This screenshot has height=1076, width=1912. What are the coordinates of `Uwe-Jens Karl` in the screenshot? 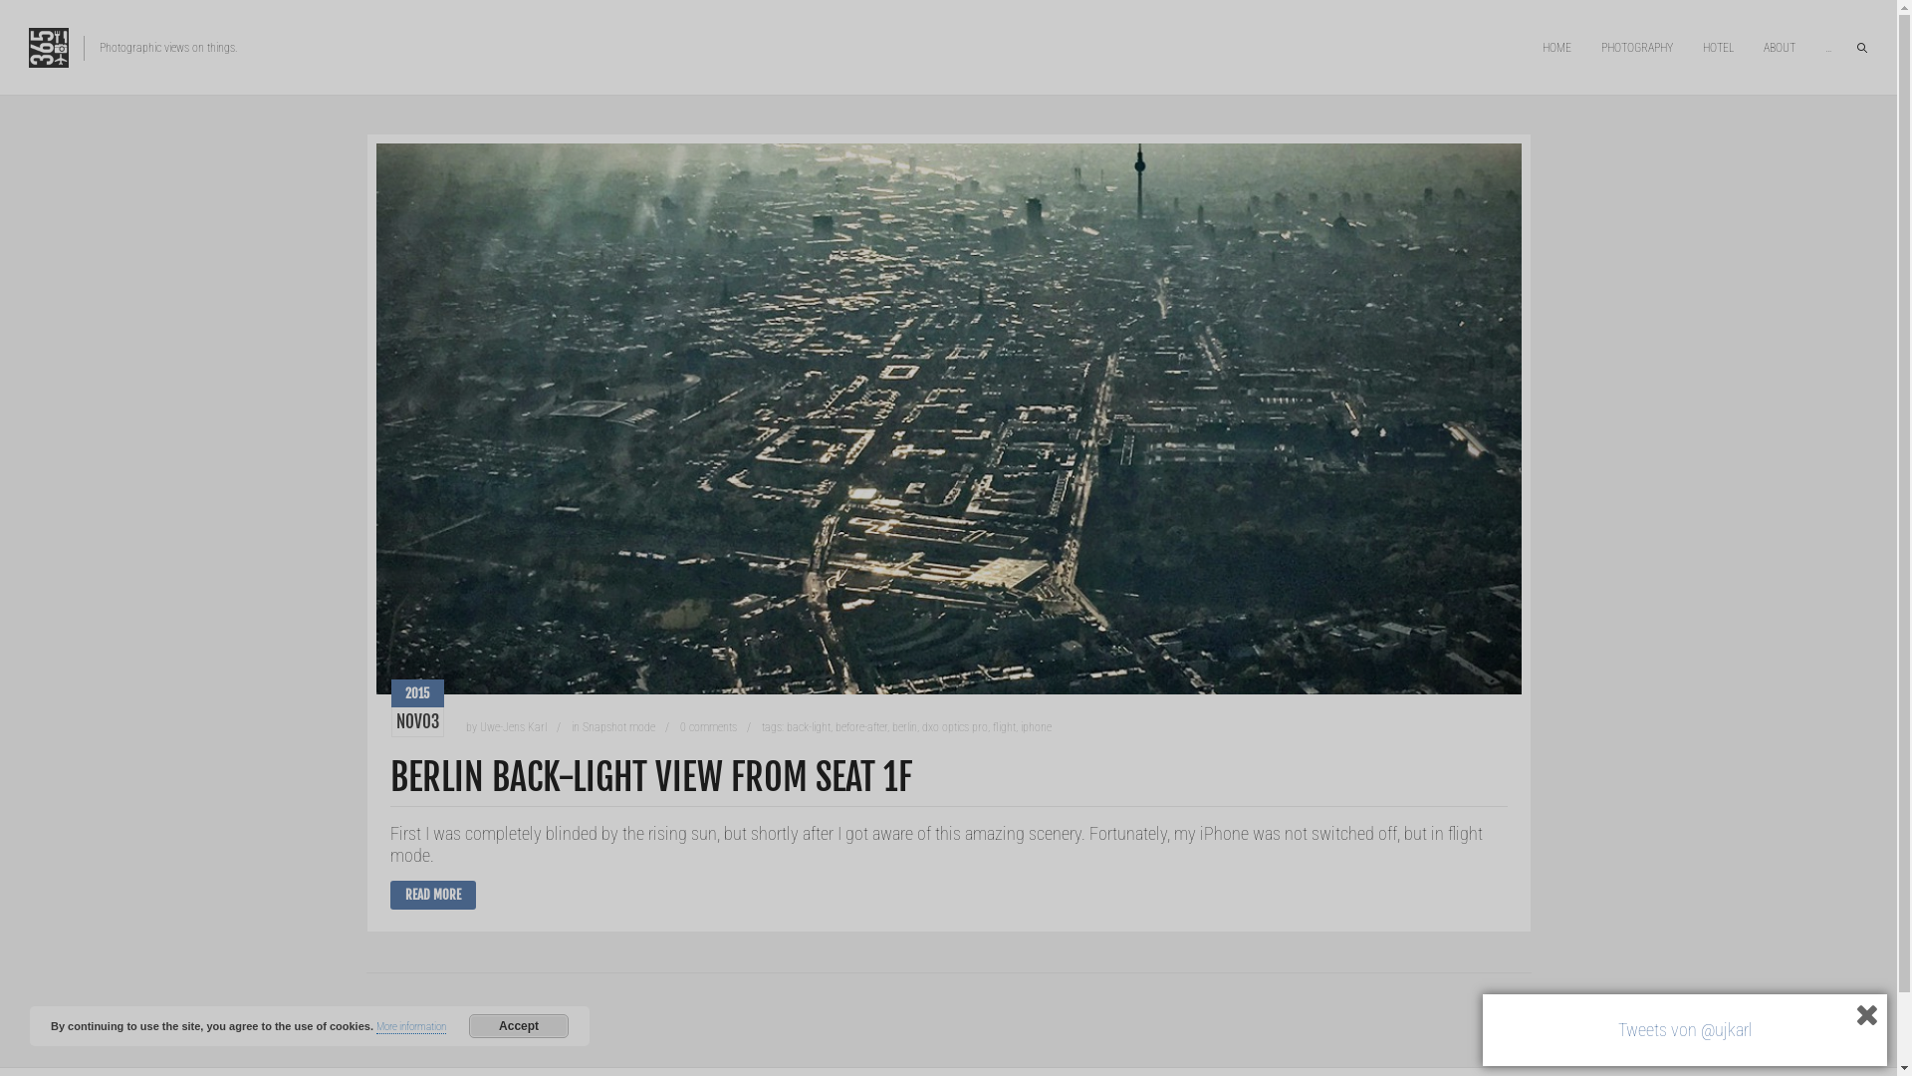 It's located at (514, 727).